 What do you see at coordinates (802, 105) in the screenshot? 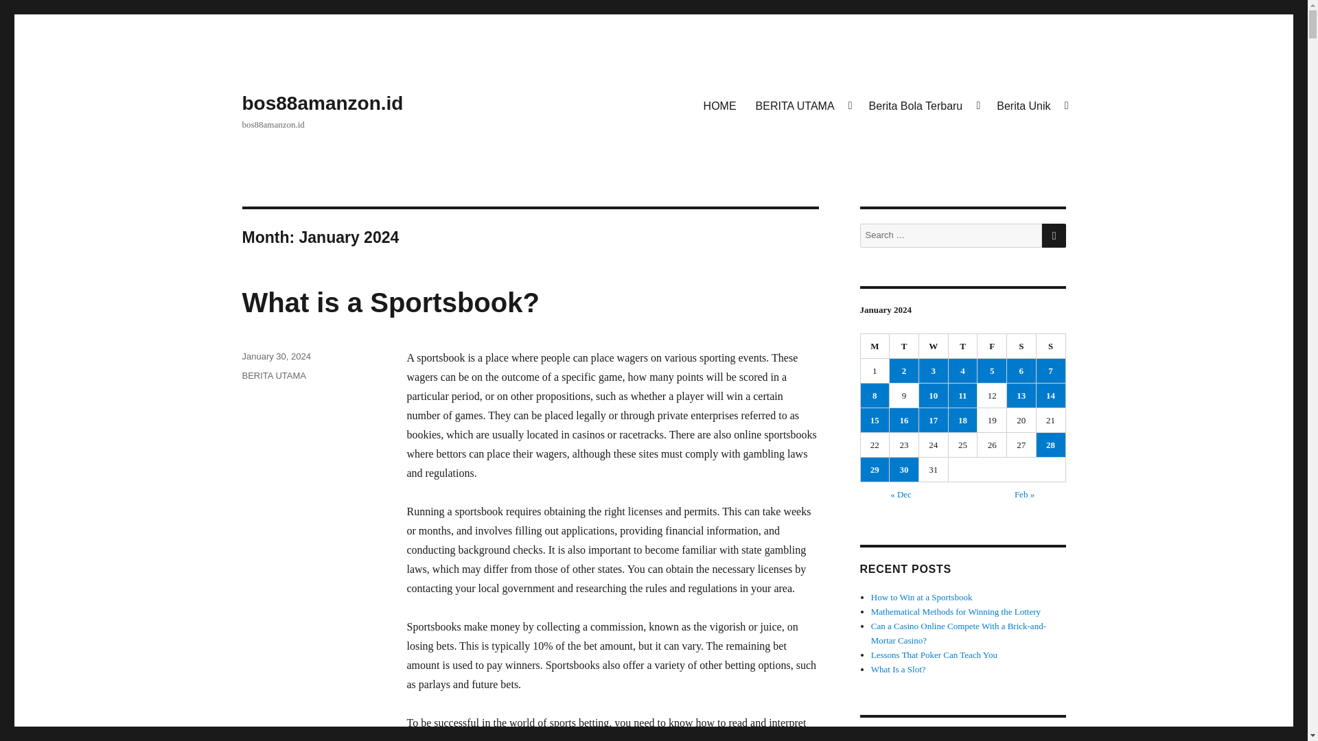
I see `BERITA UTAMA` at bounding box center [802, 105].